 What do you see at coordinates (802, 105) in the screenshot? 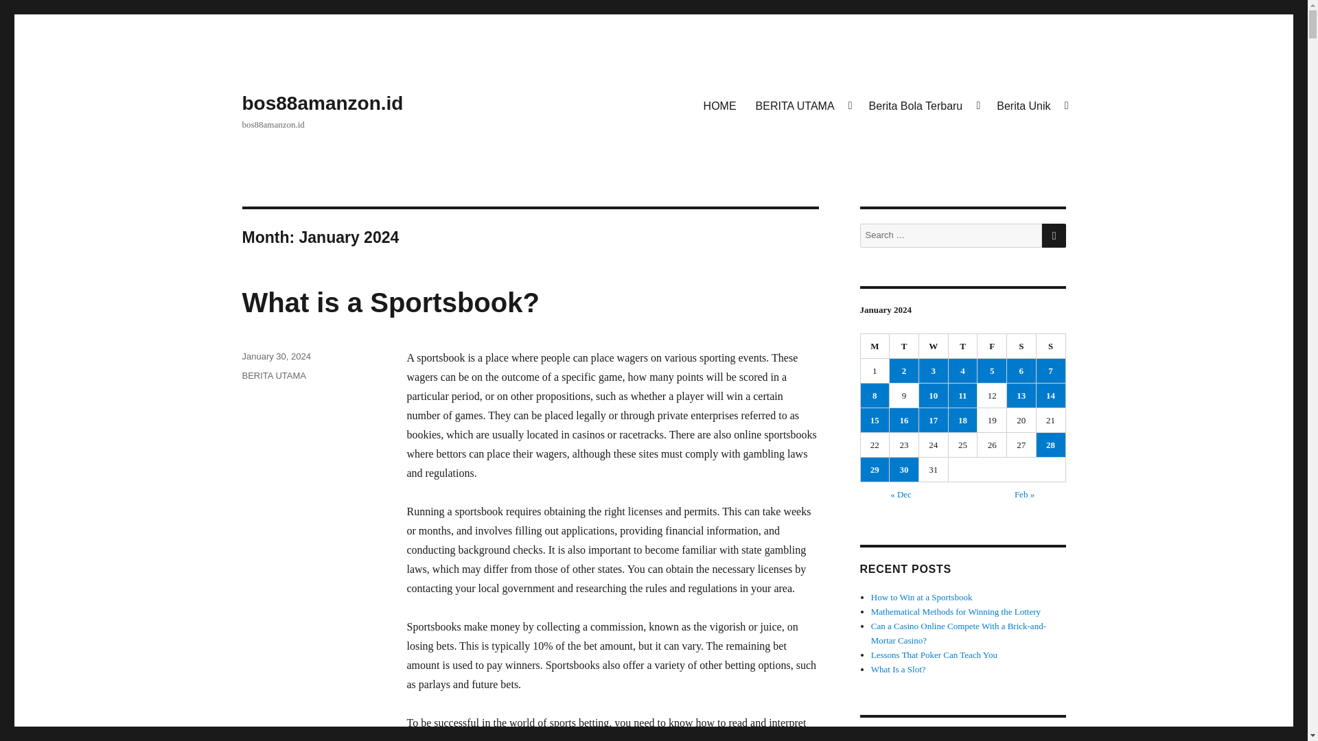
I see `BERITA UTAMA` at bounding box center [802, 105].